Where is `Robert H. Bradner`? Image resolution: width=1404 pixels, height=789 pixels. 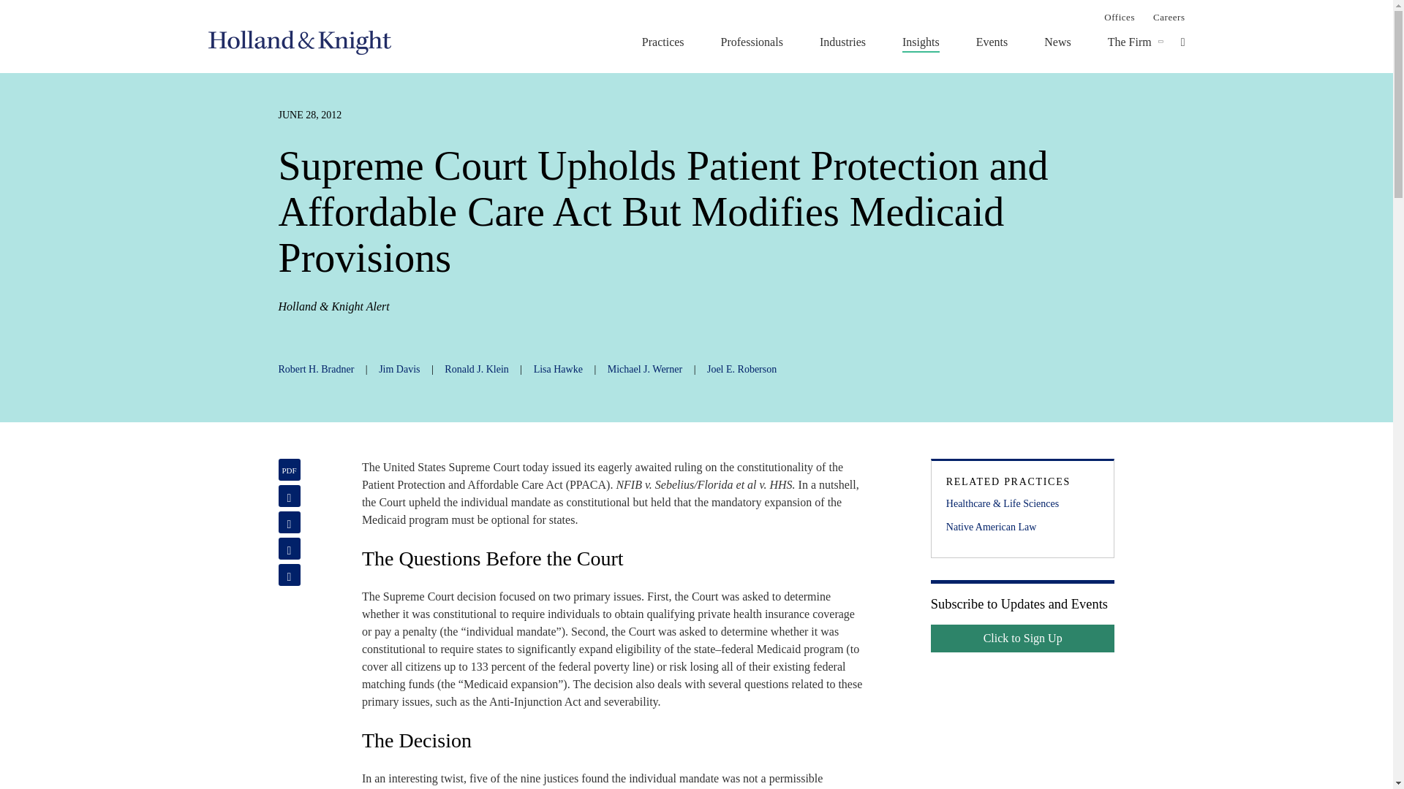
Robert H. Bradner is located at coordinates (316, 369).